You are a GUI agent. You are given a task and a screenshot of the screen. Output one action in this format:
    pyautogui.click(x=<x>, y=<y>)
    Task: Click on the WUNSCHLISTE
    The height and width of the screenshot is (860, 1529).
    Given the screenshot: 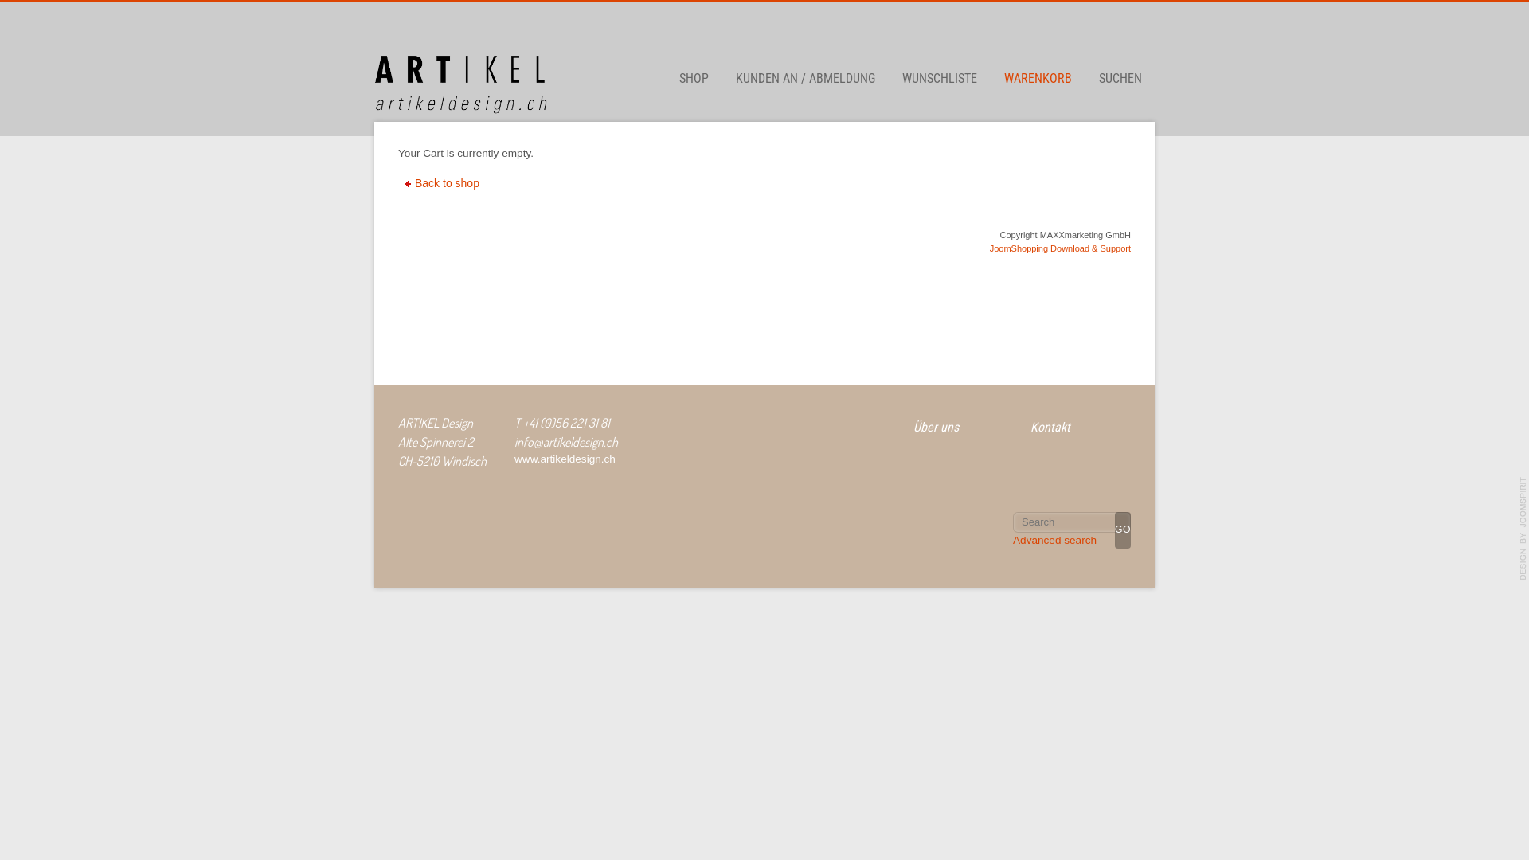 What is the action you would take?
    pyautogui.click(x=940, y=79)
    